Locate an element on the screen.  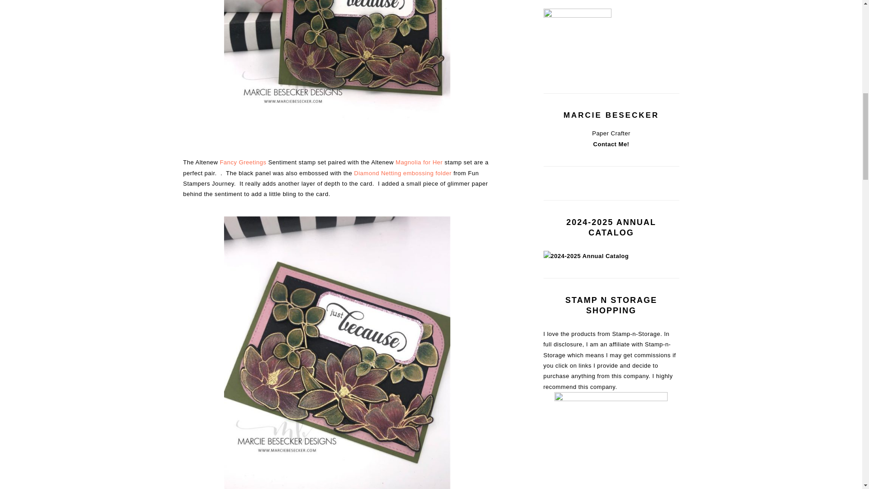
2024-2025 Annual Catalog is located at coordinates (586, 256).